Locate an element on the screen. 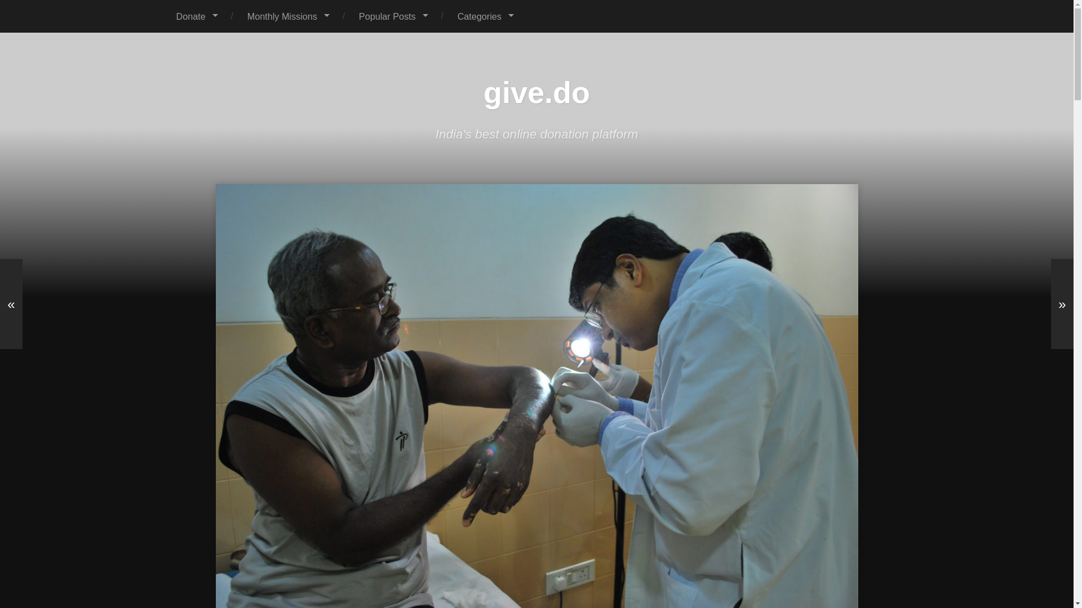 The image size is (1082, 608). Popular Posts is located at coordinates (393, 16).